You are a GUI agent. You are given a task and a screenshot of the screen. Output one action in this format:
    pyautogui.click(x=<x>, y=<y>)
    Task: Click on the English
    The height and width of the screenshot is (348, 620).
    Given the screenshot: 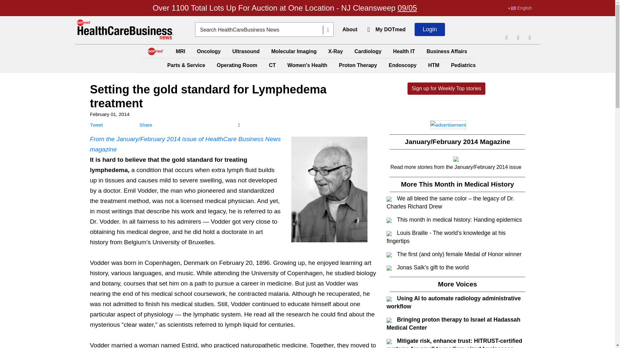 What is the action you would take?
    pyautogui.click(x=520, y=8)
    